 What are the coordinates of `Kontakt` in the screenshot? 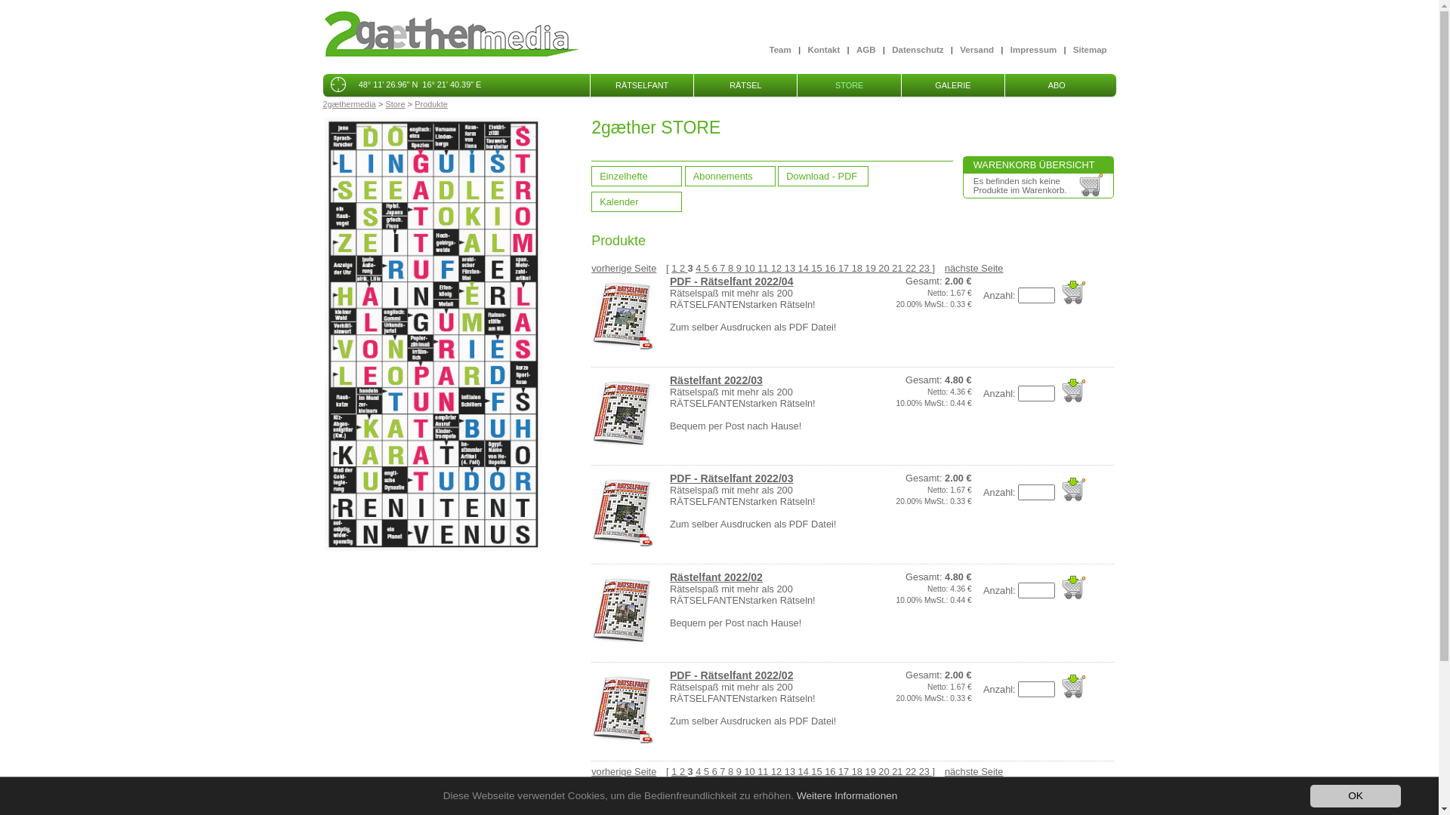 It's located at (823, 50).